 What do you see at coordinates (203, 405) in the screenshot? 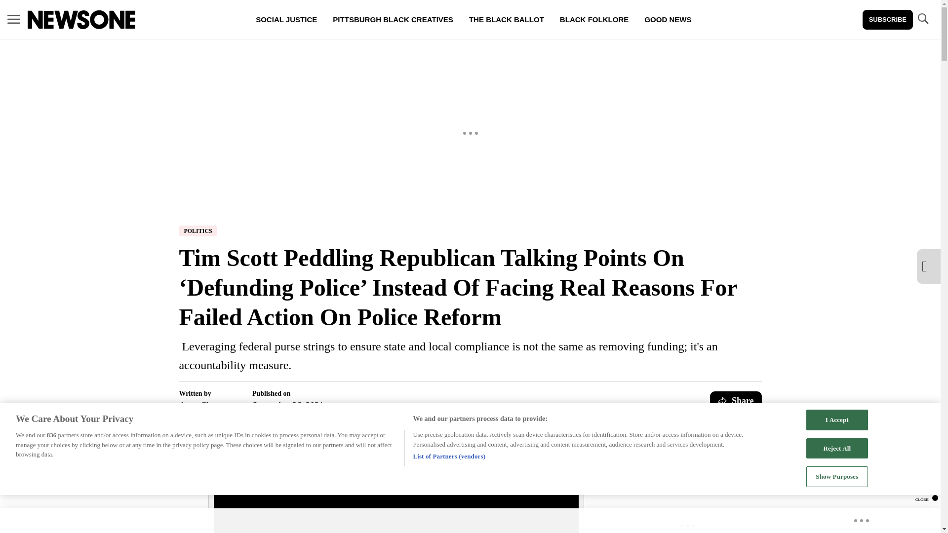
I see `Anoa Changa` at bounding box center [203, 405].